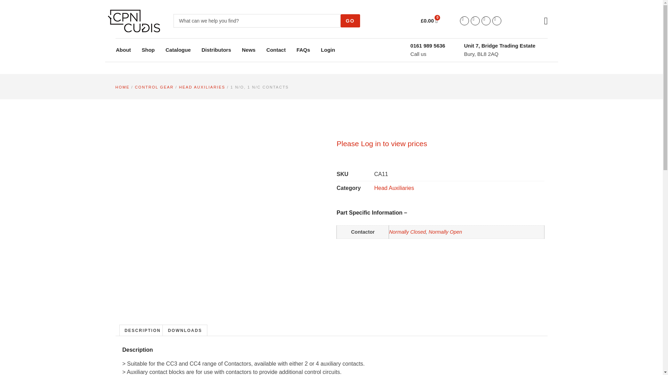 The height and width of the screenshot is (375, 668). I want to click on GO, so click(350, 21).